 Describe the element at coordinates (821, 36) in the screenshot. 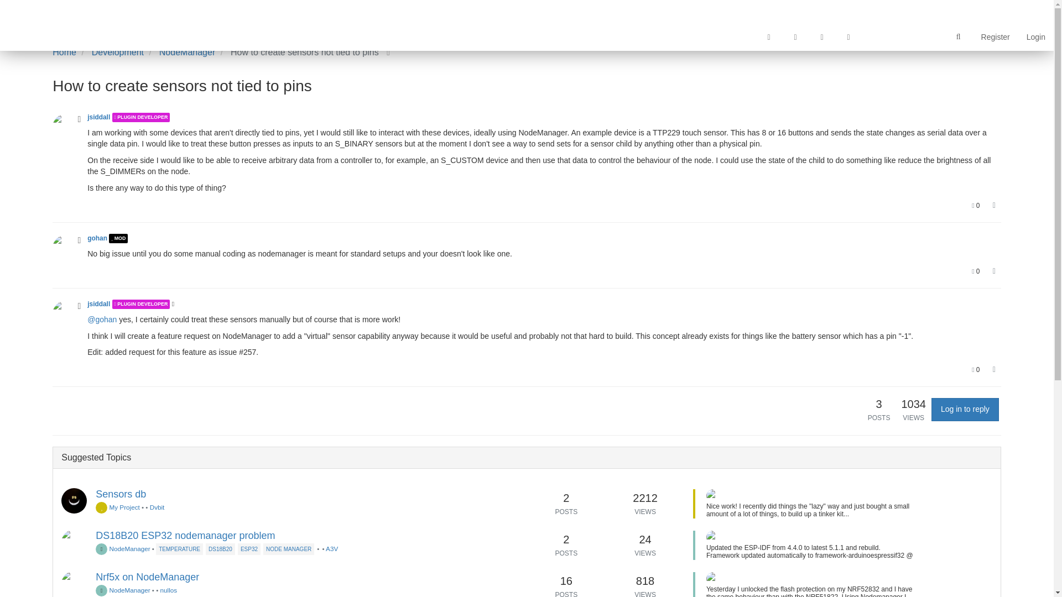

I see `Tags` at that location.